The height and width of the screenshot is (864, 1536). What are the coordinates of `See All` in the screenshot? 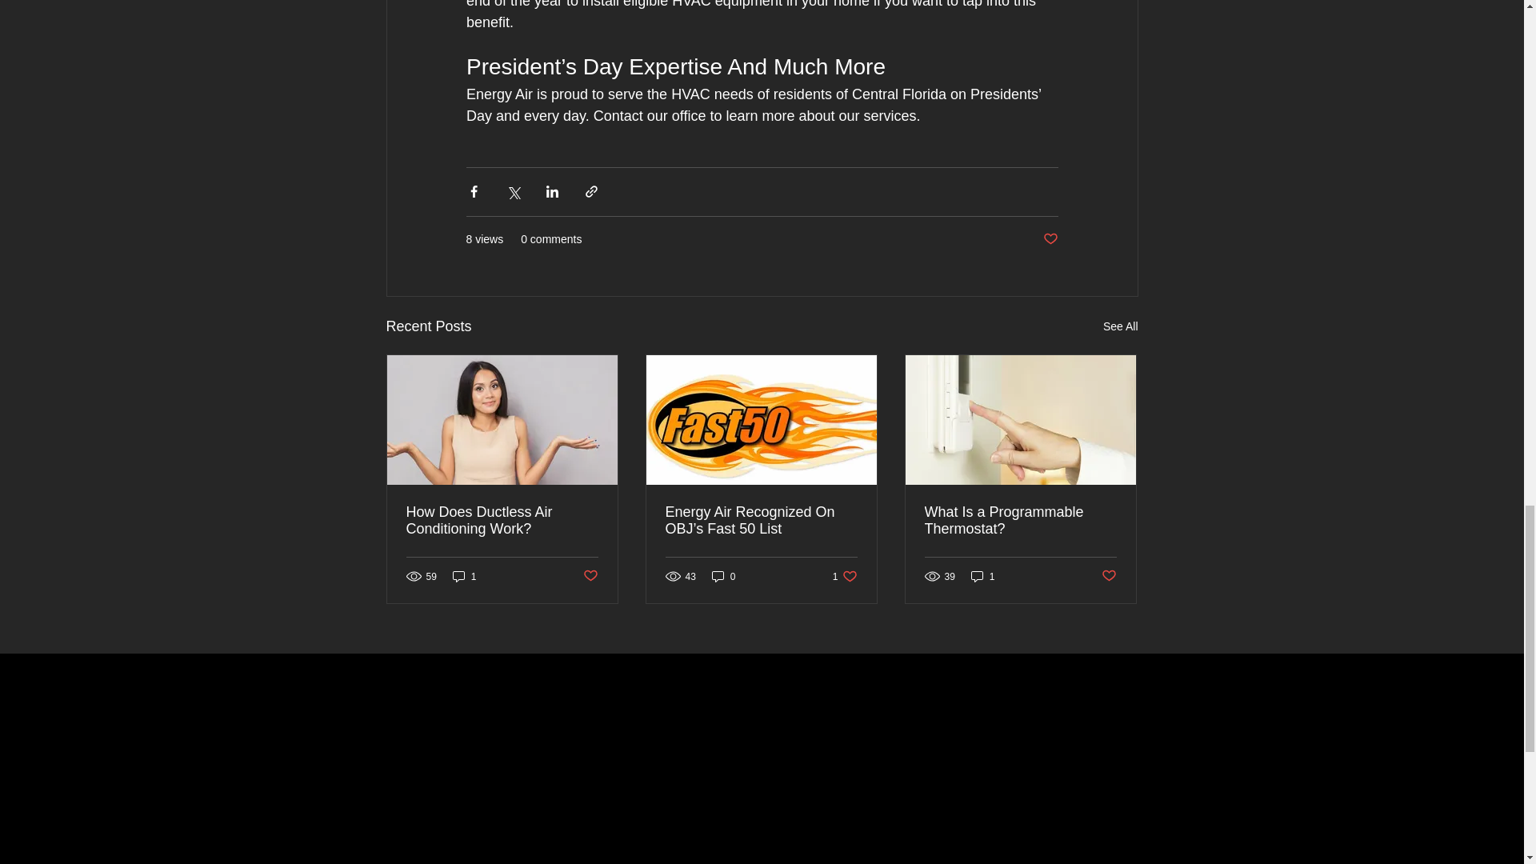 It's located at (845, 576).